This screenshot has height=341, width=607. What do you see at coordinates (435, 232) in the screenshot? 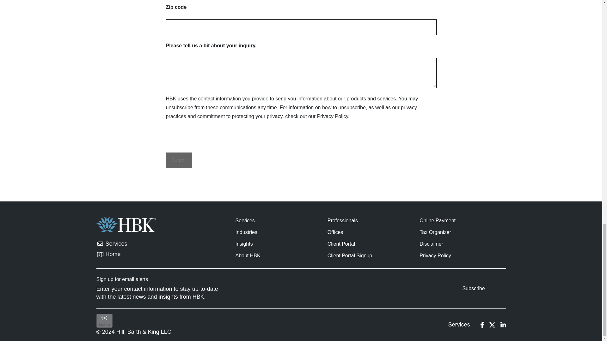
I see `Tax Organizer` at bounding box center [435, 232].